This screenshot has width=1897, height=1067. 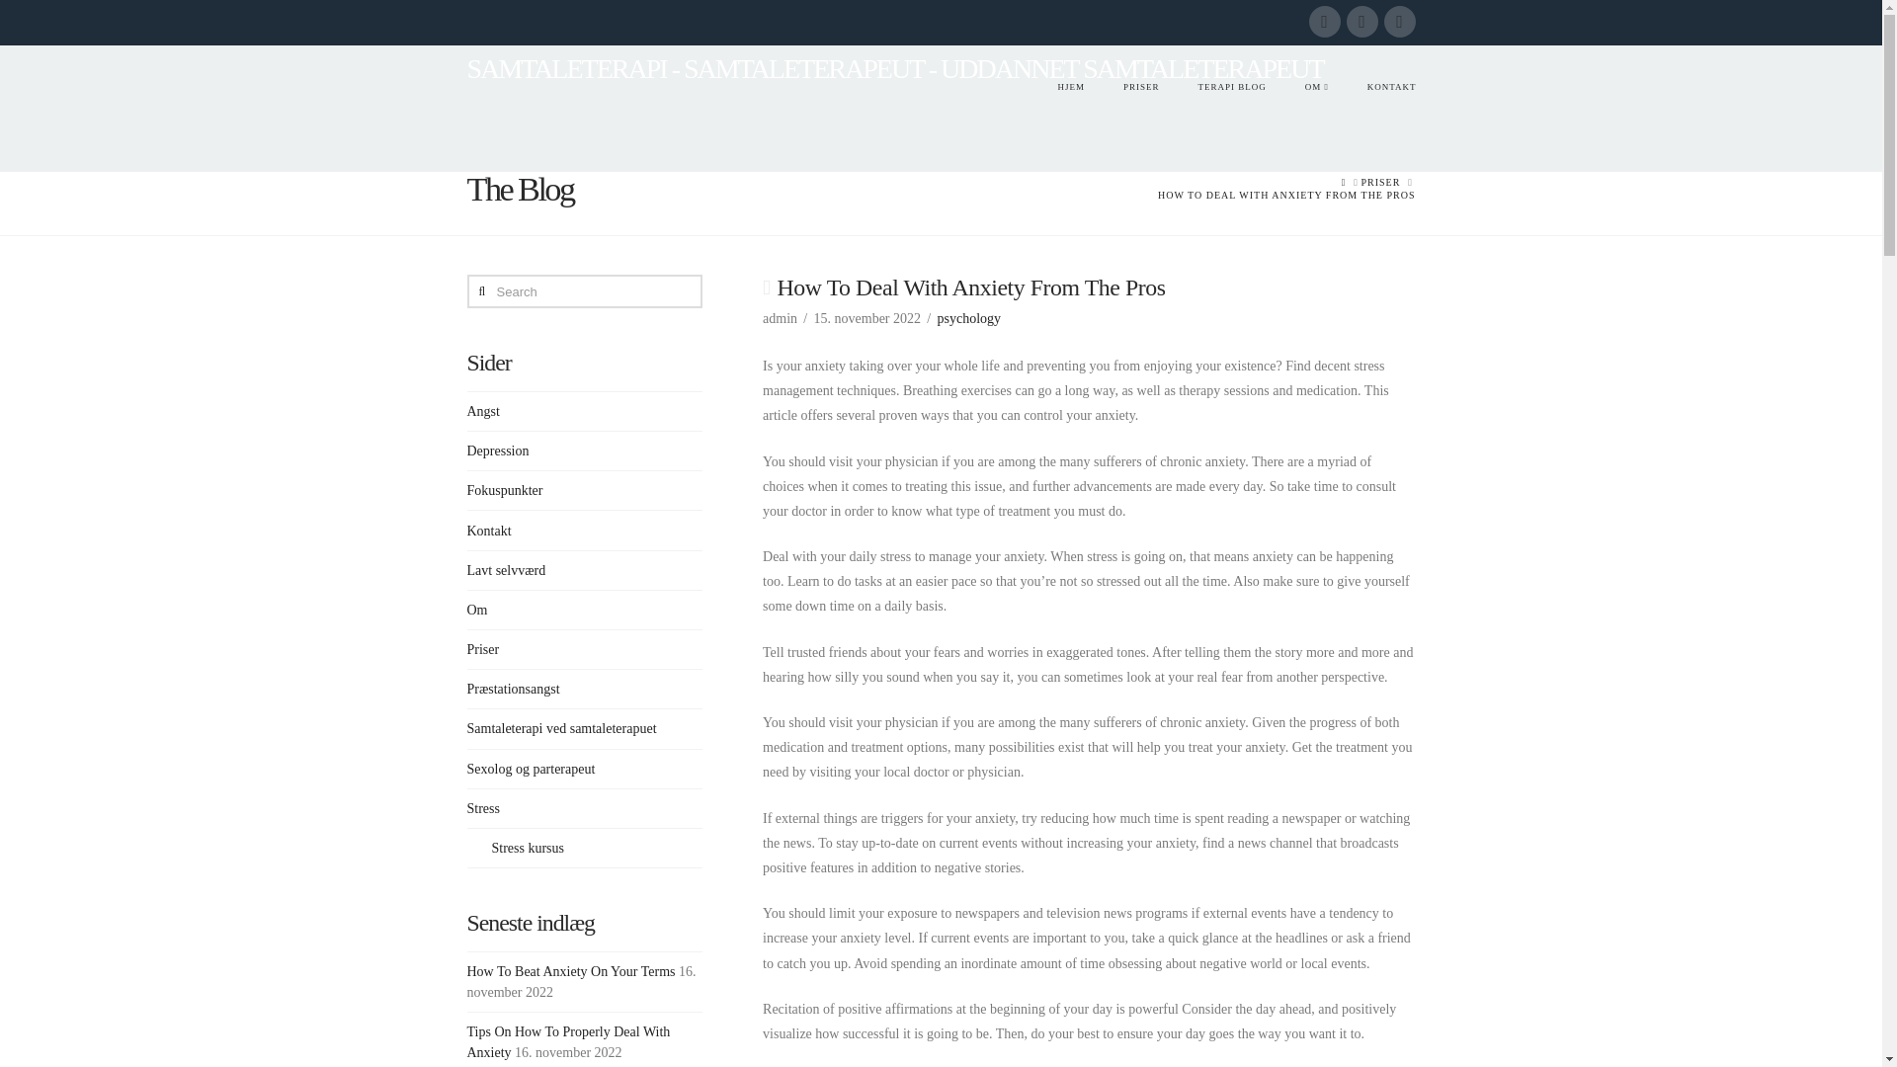 I want to click on Kontakt, so click(x=488, y=531).